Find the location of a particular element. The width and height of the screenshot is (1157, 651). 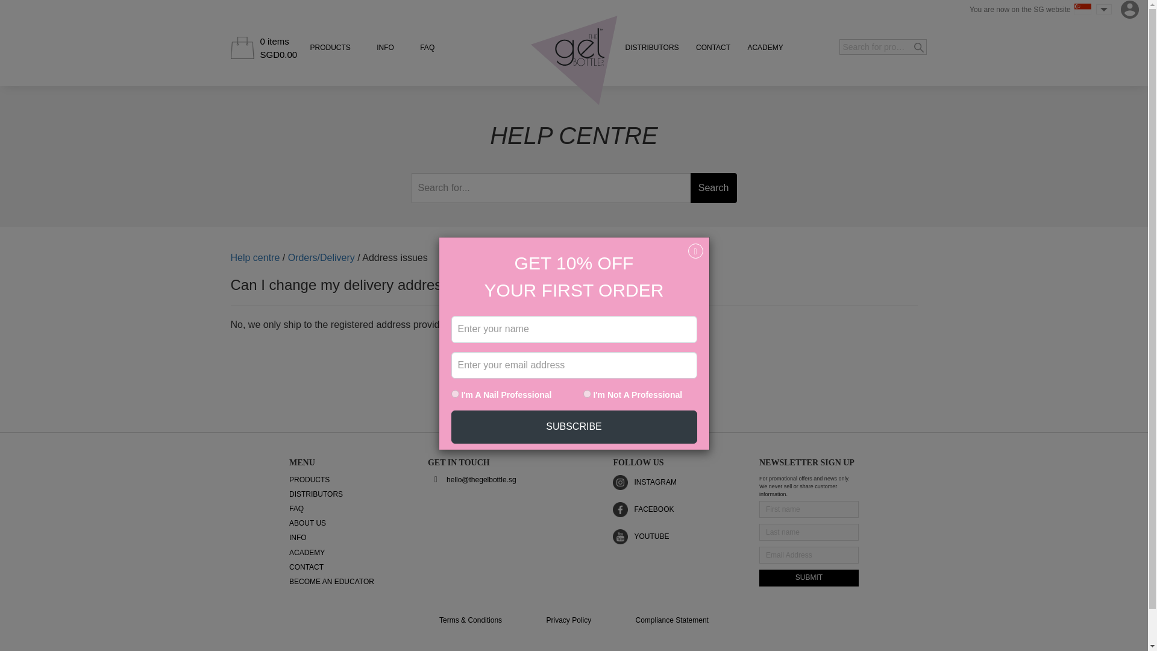

Search is located at coordinates (713, 188).